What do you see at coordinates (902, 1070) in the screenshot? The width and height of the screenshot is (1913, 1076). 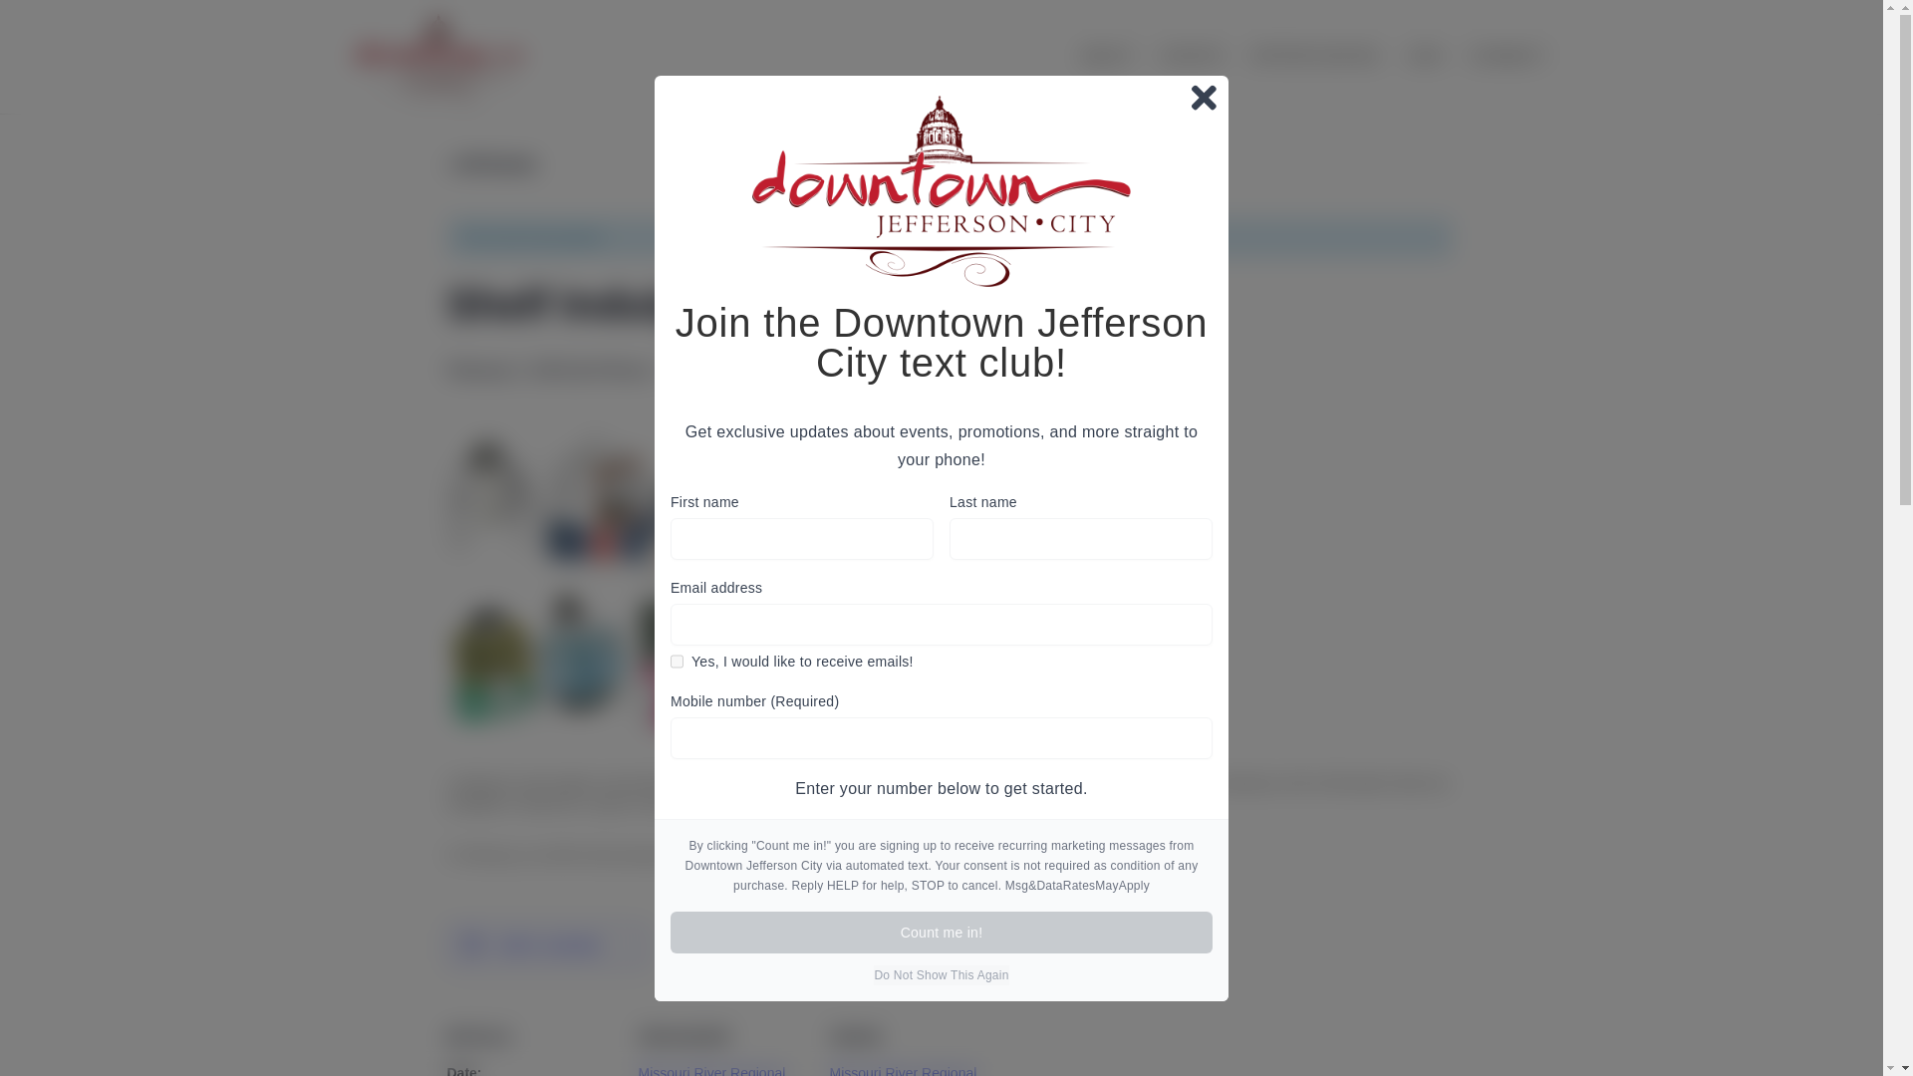 I see `Missouri River Regional Library` at bounding box center [902, 1070].